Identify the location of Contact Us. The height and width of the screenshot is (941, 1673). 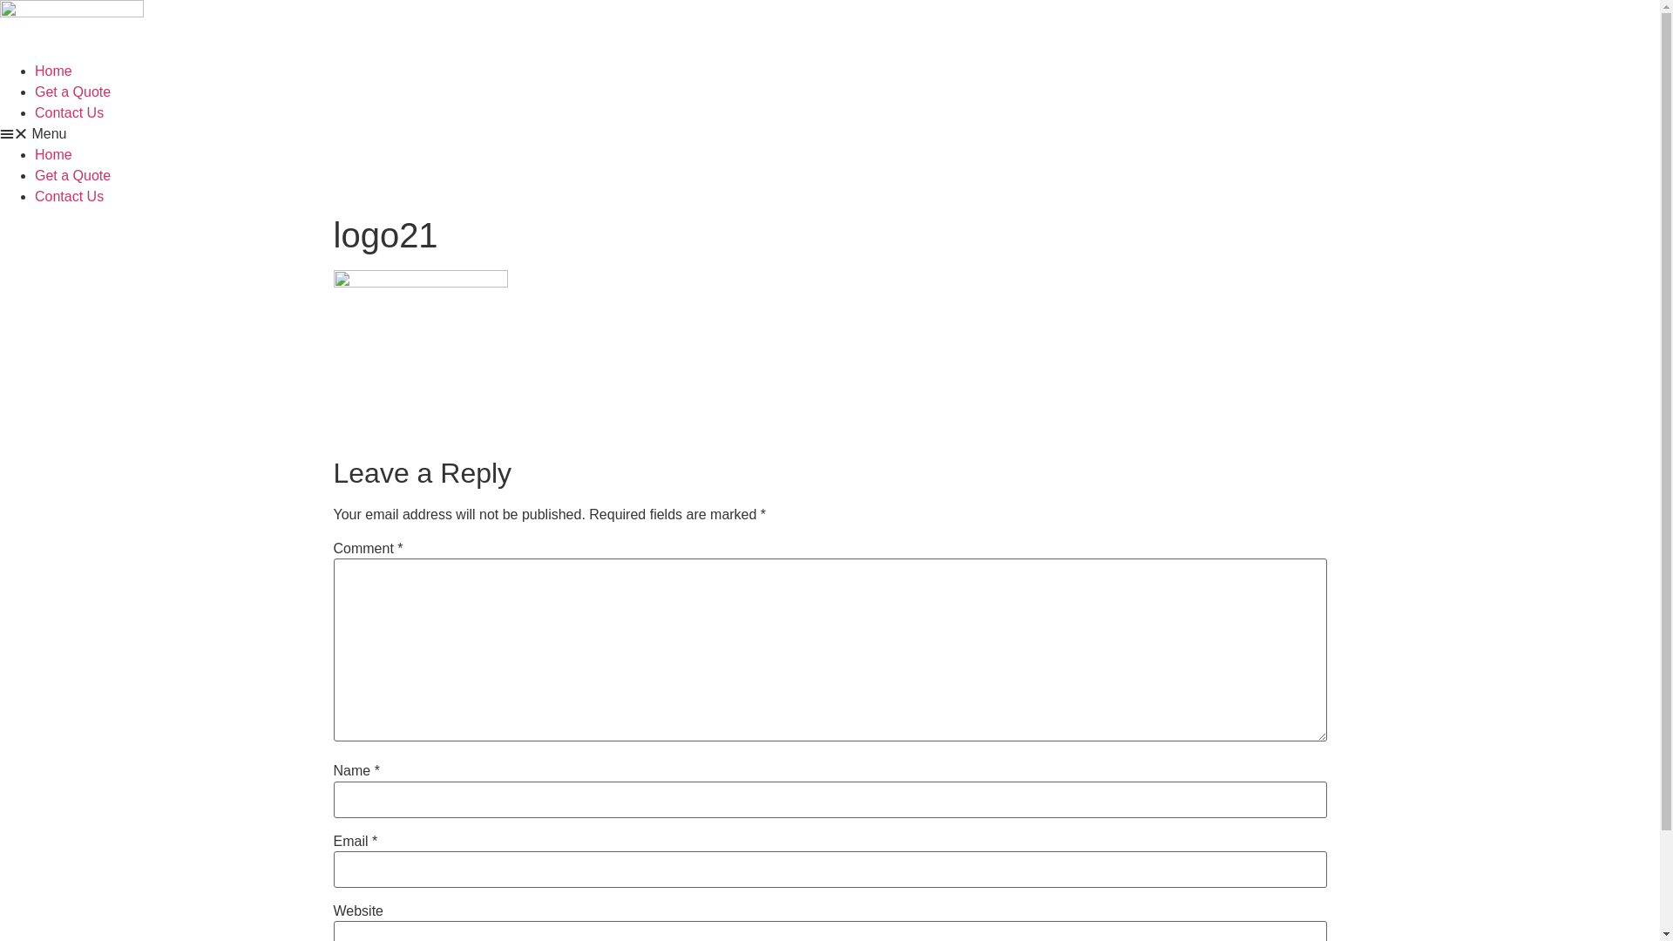
(70, 113).